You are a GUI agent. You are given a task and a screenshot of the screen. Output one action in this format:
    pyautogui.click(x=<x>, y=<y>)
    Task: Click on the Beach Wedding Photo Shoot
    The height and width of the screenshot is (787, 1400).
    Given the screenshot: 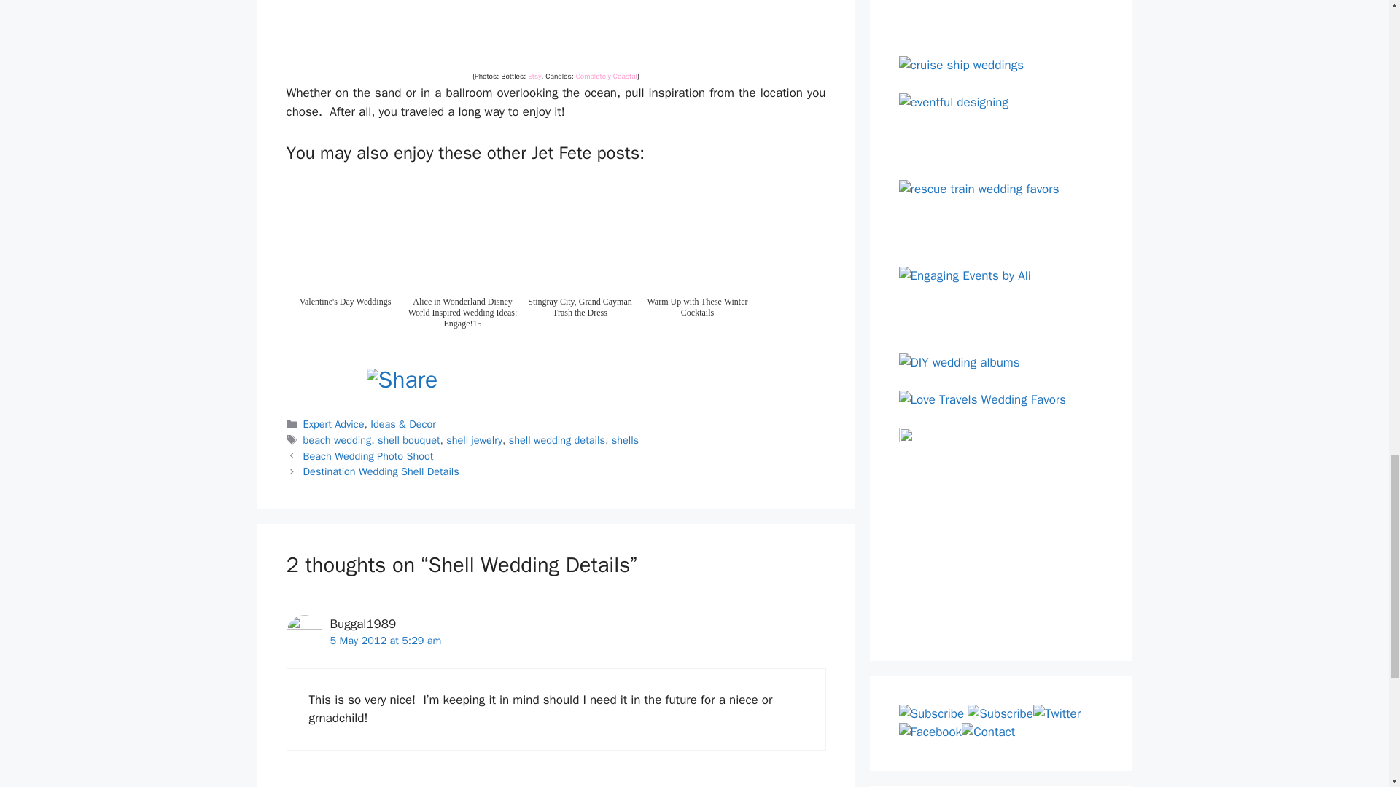 What is the action you would take?
    pyautogui.click(x=369, y=456)
    